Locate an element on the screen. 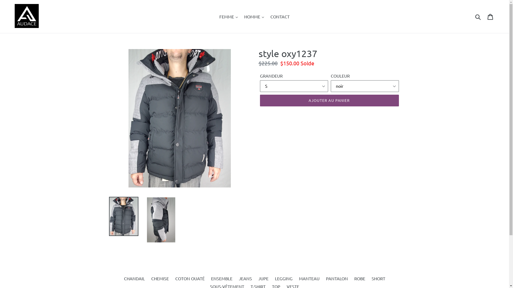  CONTACT is located at coordinates (280, 17).